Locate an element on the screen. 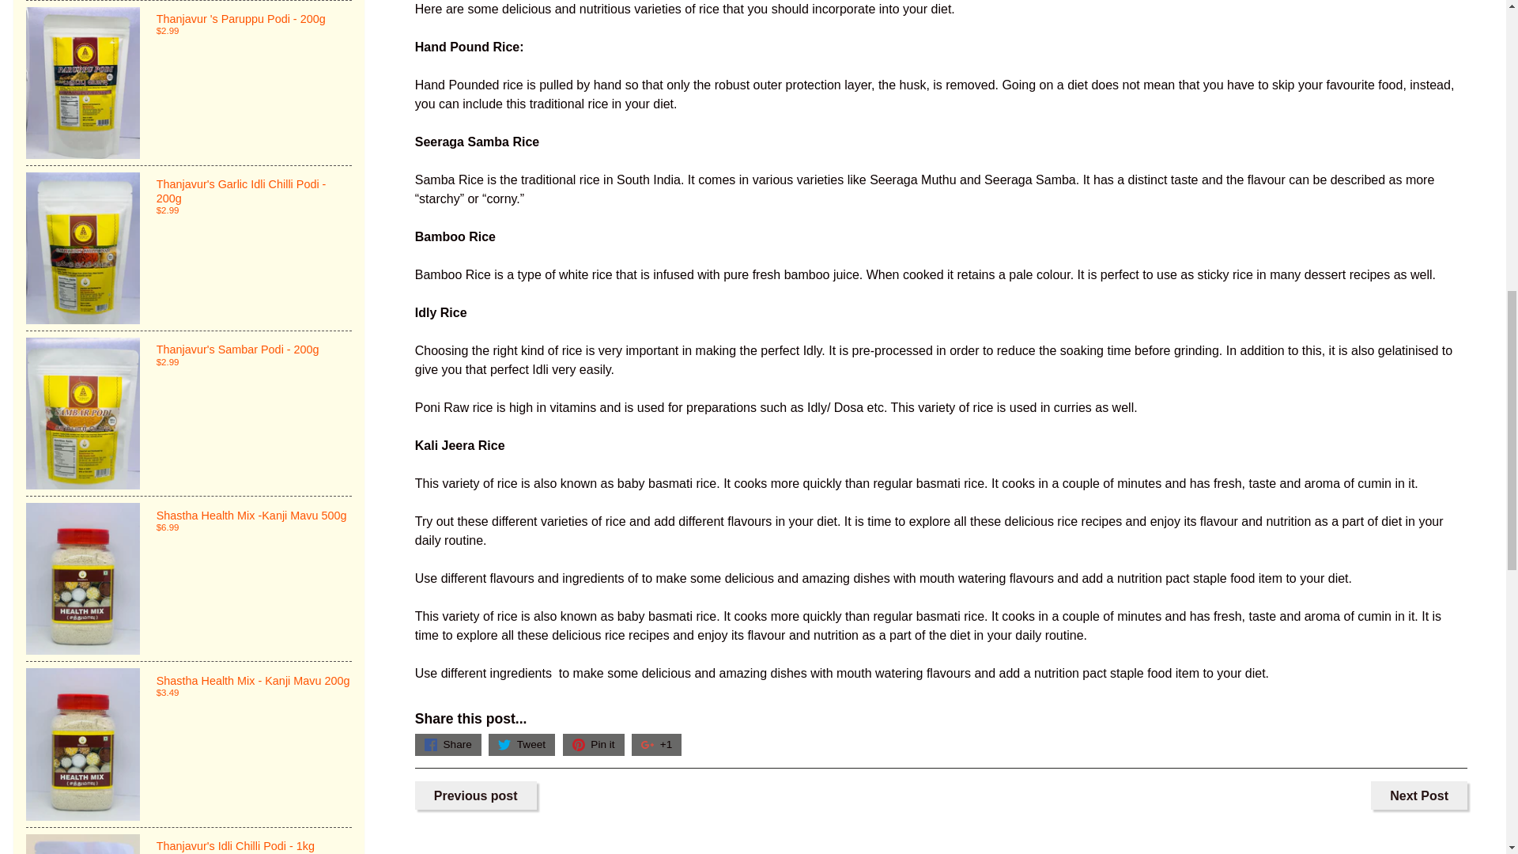  Thanjavur's  Idli  Chilli Podi - 1kg is located at coordinates (188, 841).